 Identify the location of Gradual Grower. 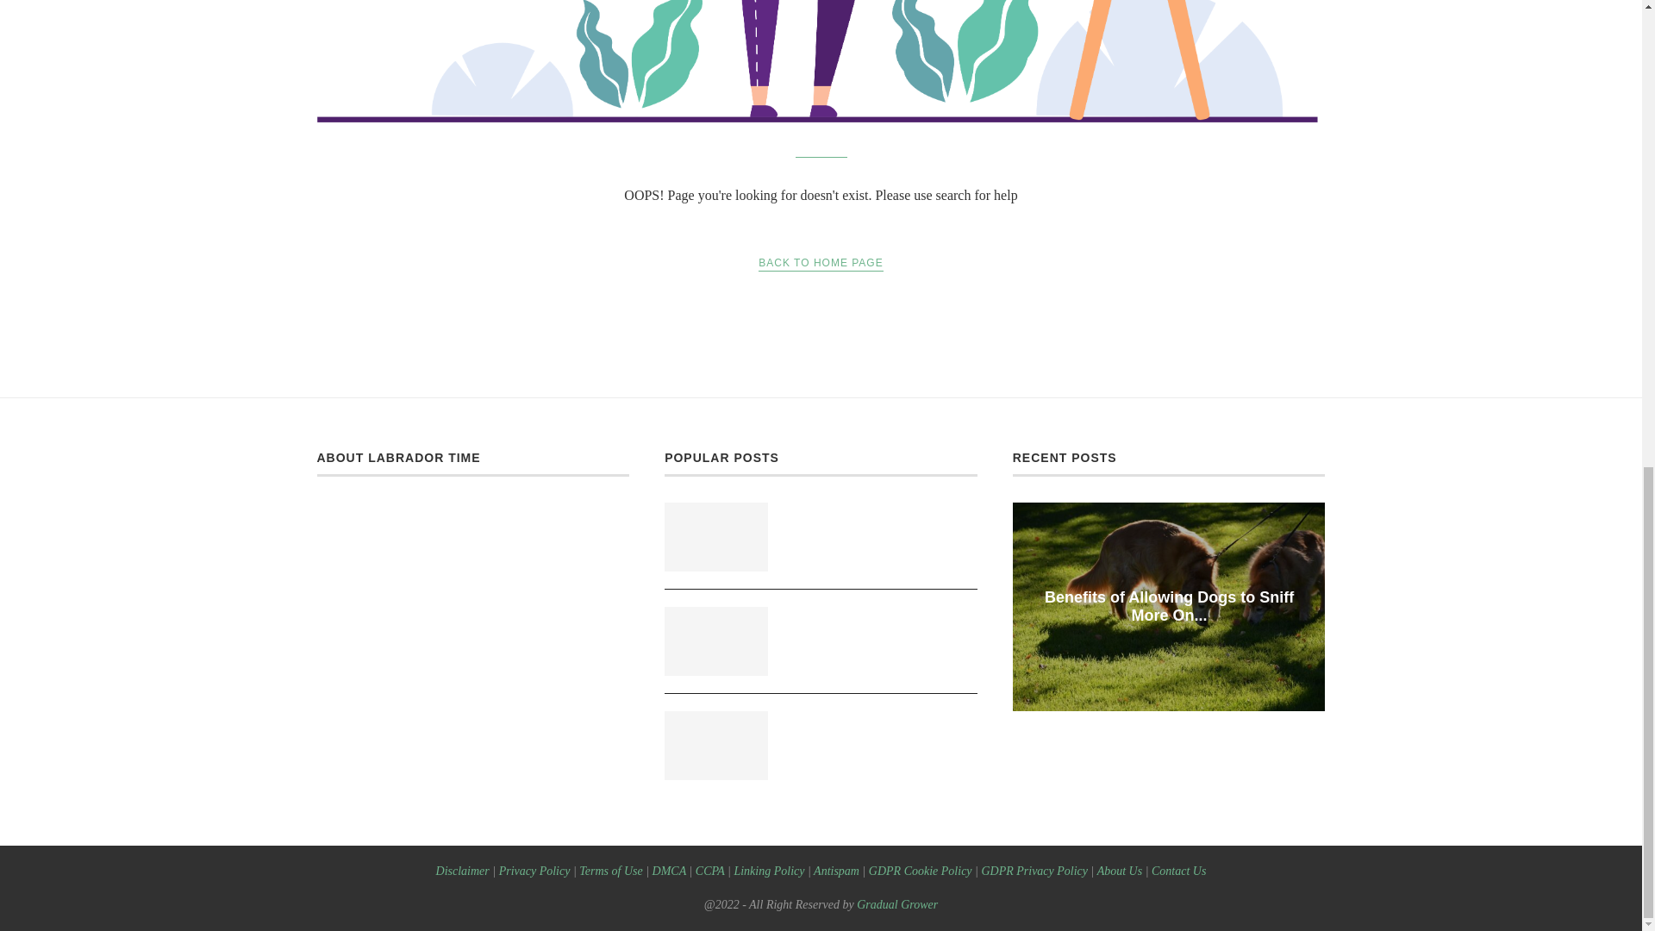
(409, 707).